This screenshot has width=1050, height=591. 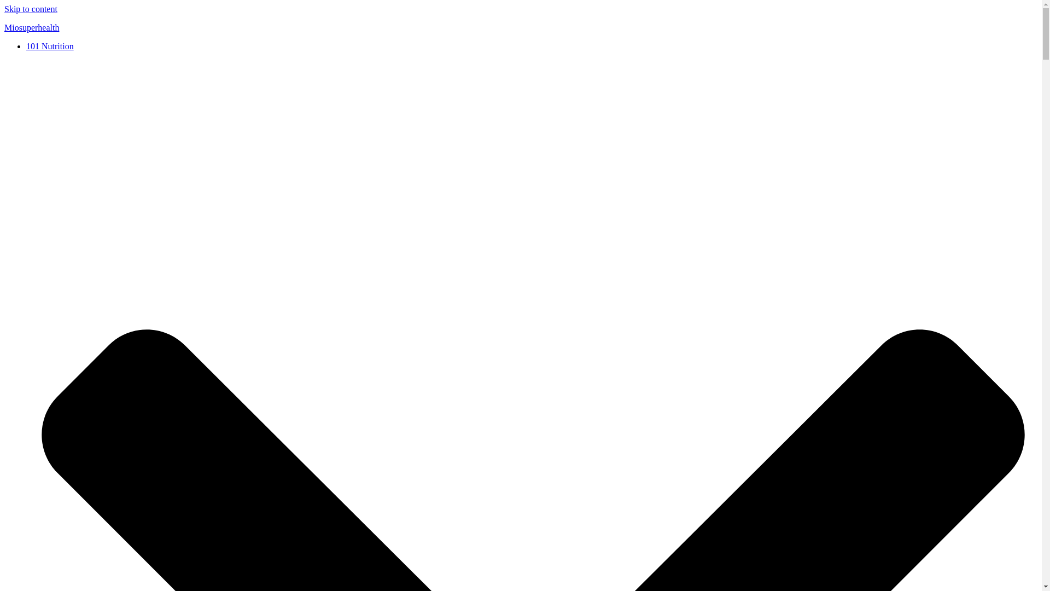 What do you see at coordinates (50, 46) in the screenshot?
I see `101 Nutrition` at bounding box center [50, 46].